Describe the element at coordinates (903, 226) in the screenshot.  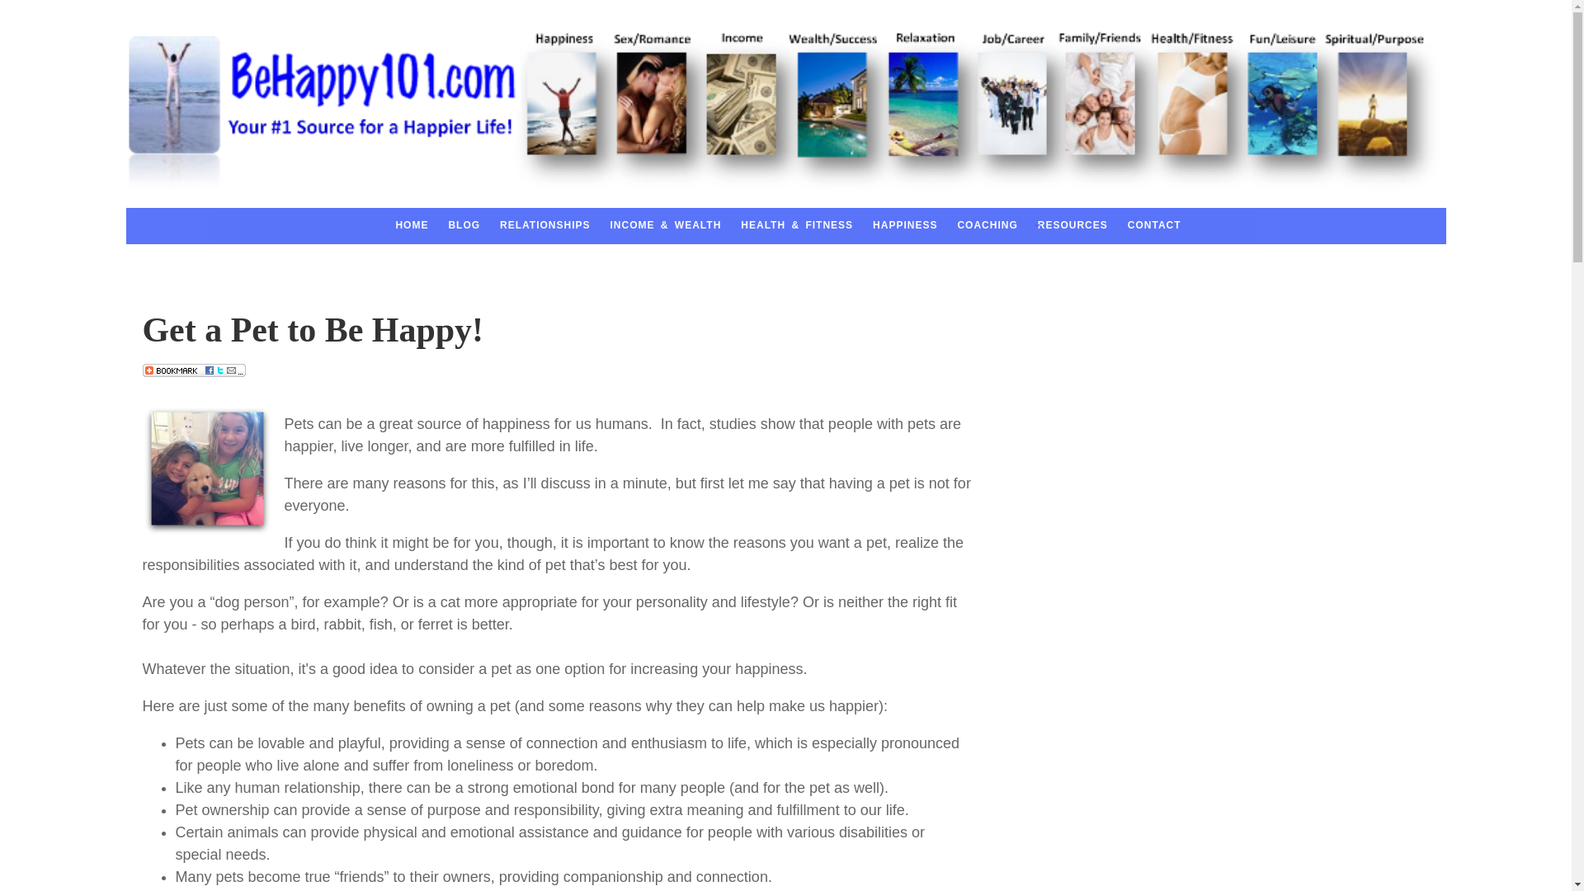
I see `HAPPINESS` at that location.